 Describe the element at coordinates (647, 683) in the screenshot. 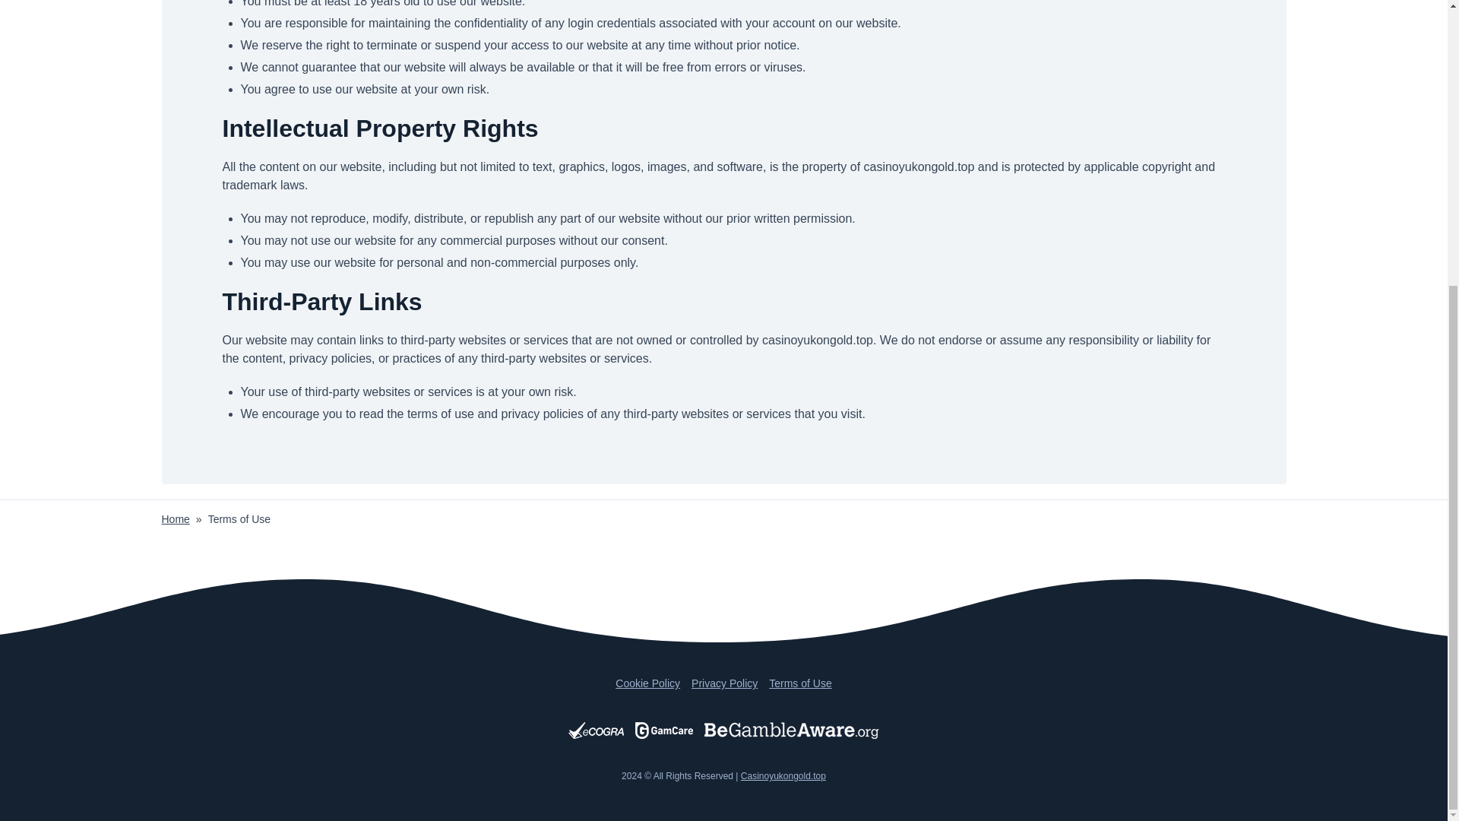

I see `Cookie Policy` at that location.